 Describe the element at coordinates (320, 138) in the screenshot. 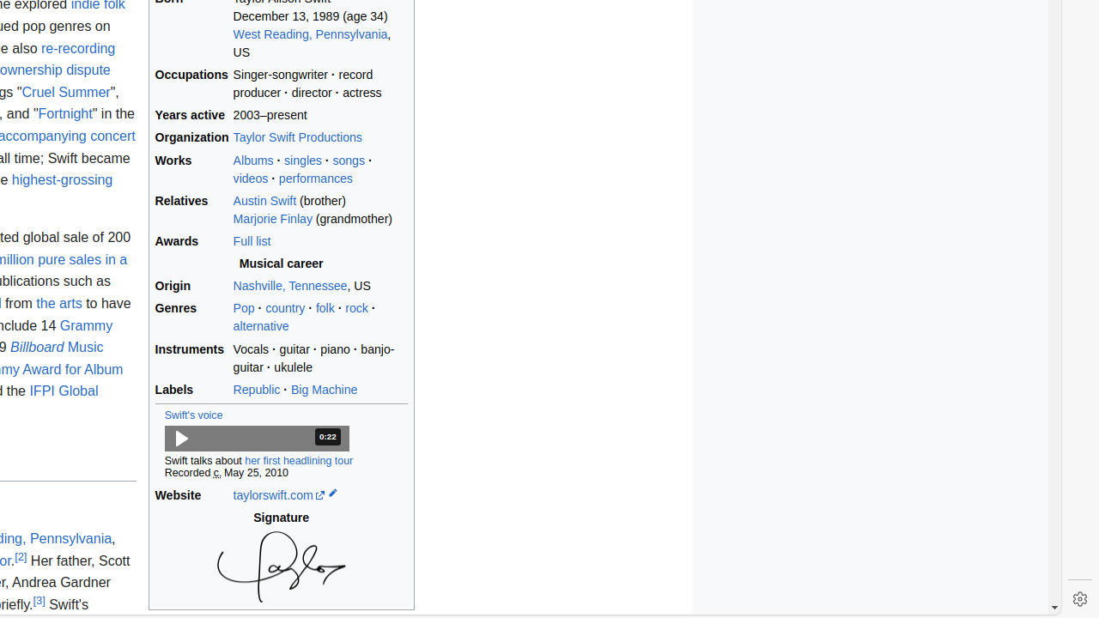

I see `Taylor Swift Productions` at that location.